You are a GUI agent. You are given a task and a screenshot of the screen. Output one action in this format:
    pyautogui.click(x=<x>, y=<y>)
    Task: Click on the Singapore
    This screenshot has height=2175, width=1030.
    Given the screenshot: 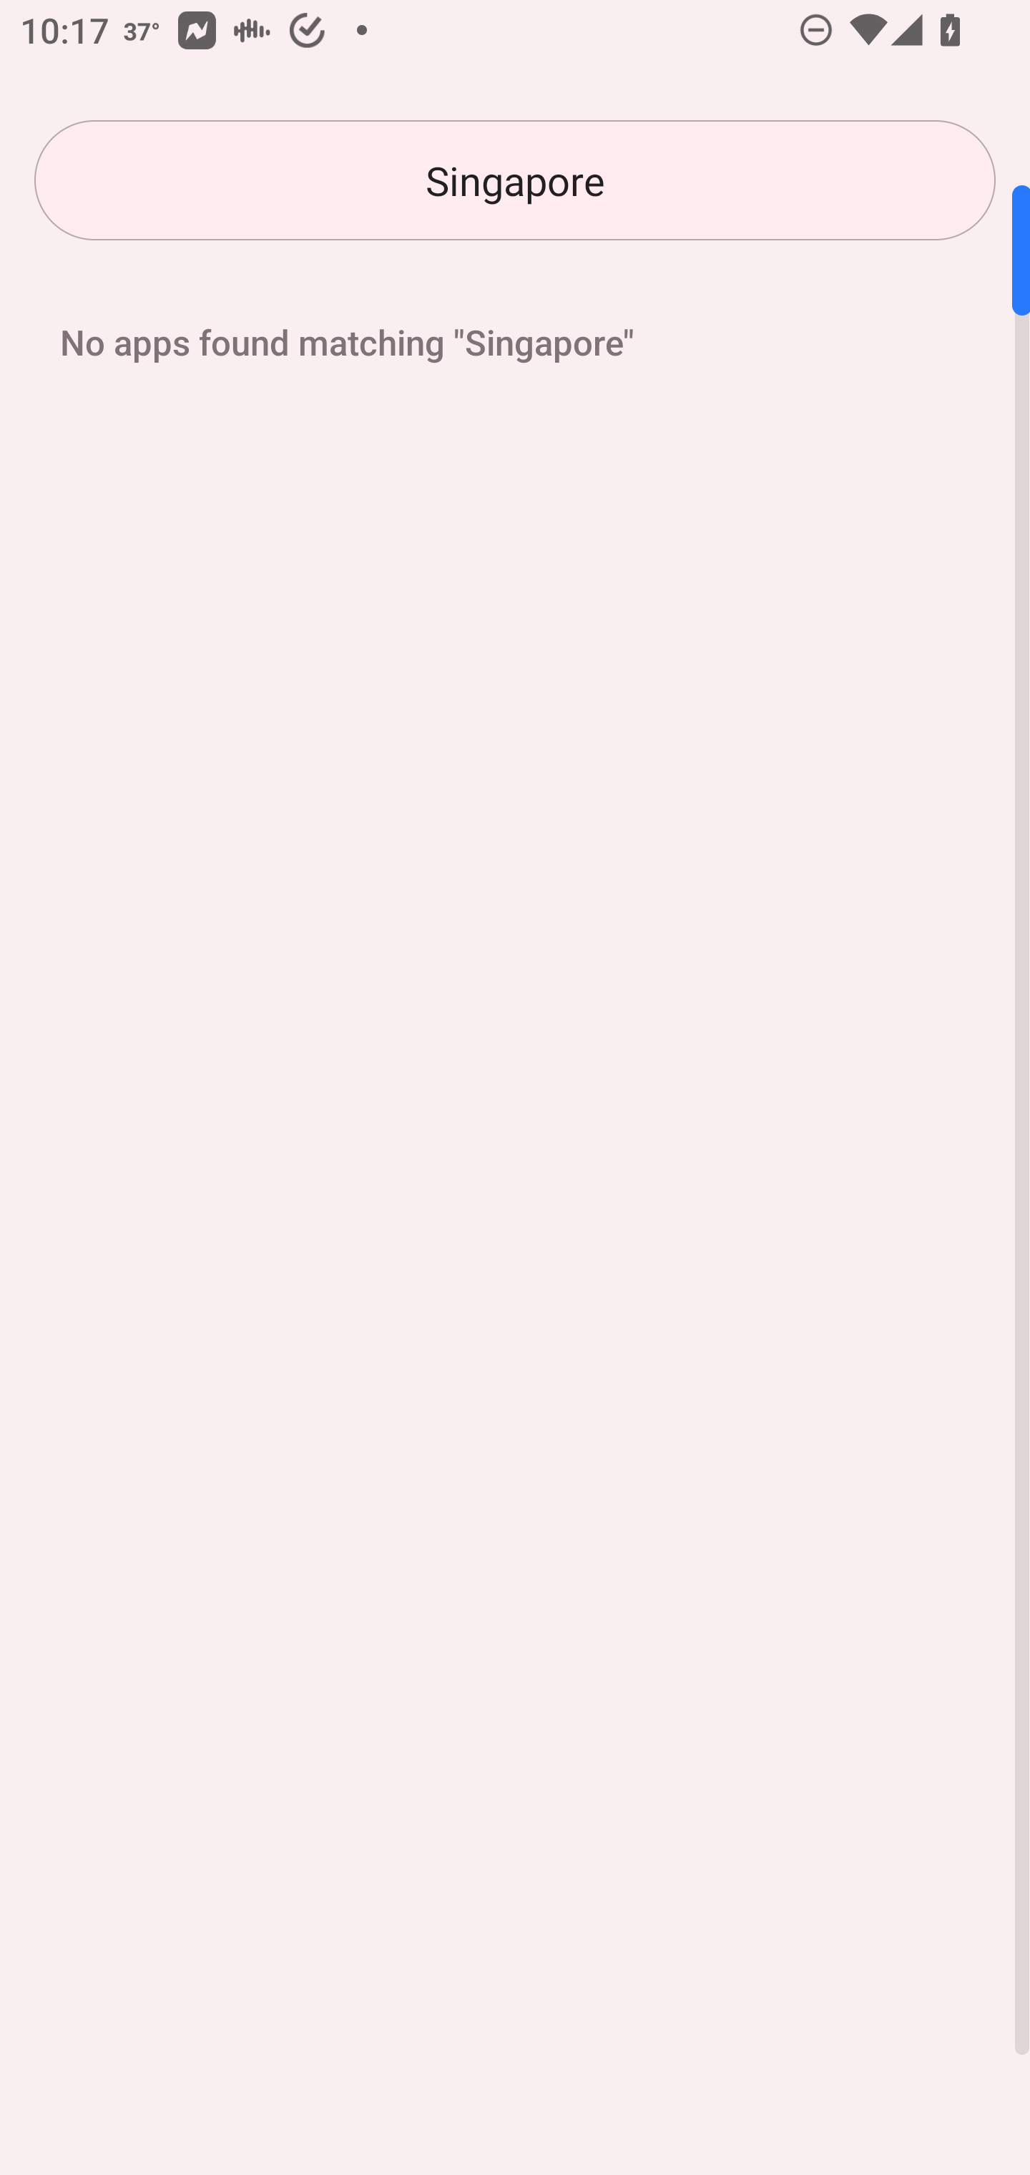 What is the action you would take?
    pyautogui.click(x=515, y=180)
    